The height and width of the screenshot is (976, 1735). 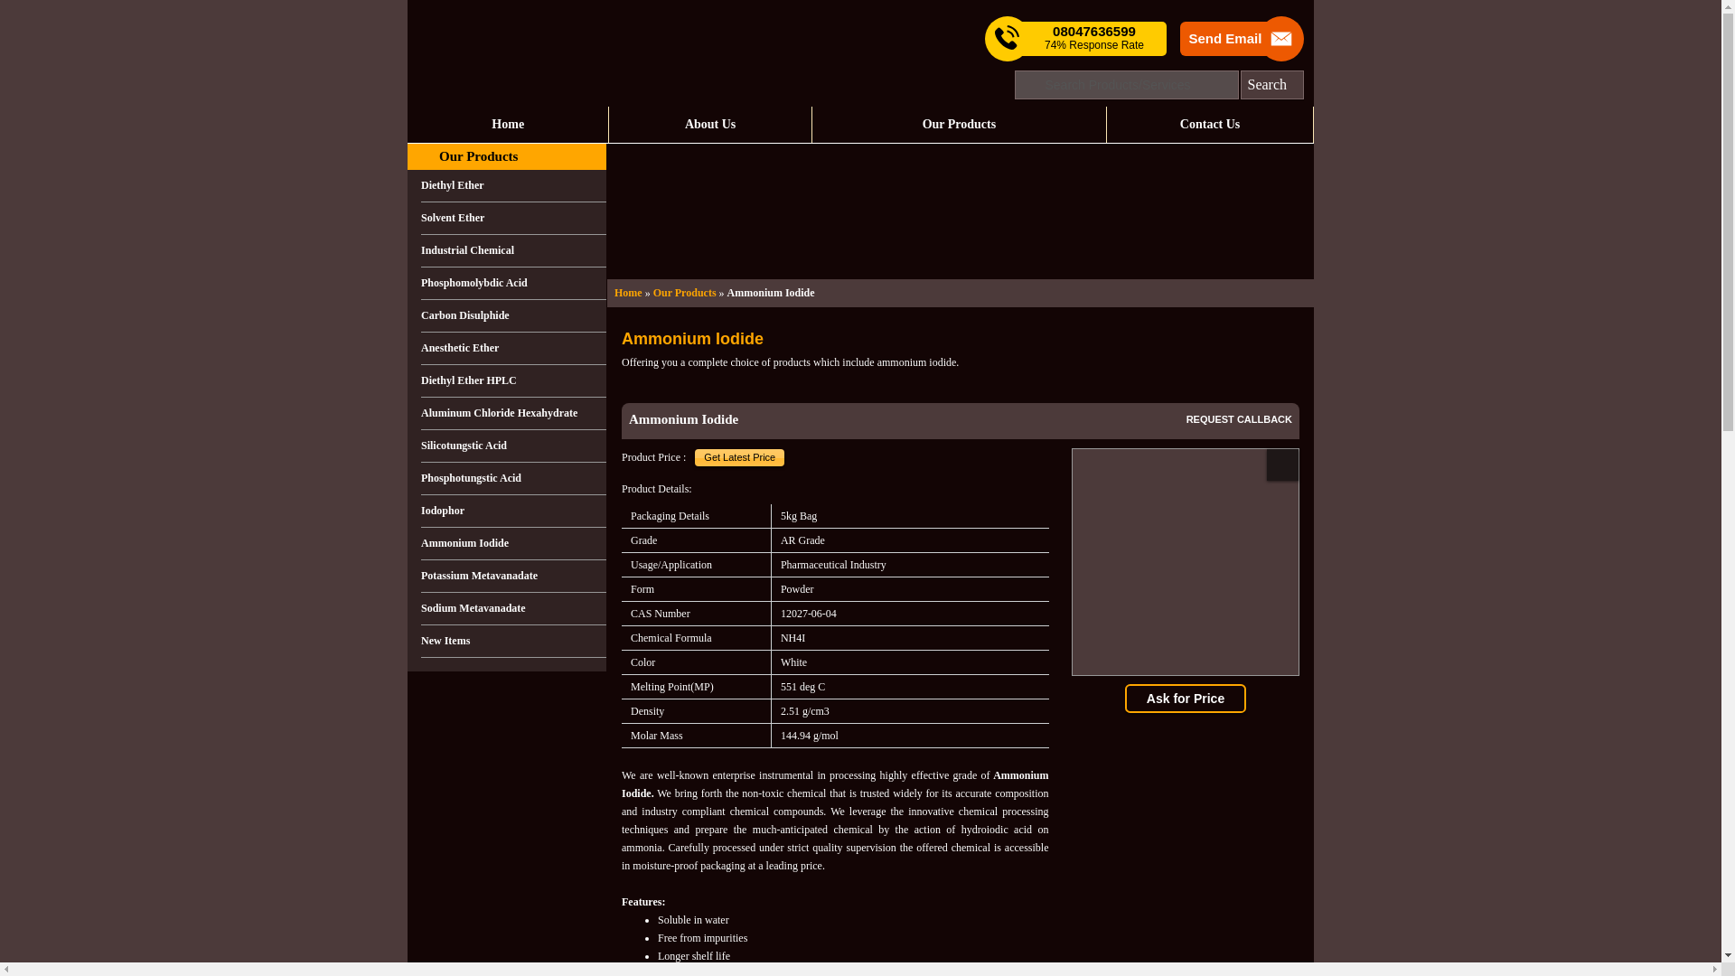 I want to click on Our Products, so click(x=685, y=293).